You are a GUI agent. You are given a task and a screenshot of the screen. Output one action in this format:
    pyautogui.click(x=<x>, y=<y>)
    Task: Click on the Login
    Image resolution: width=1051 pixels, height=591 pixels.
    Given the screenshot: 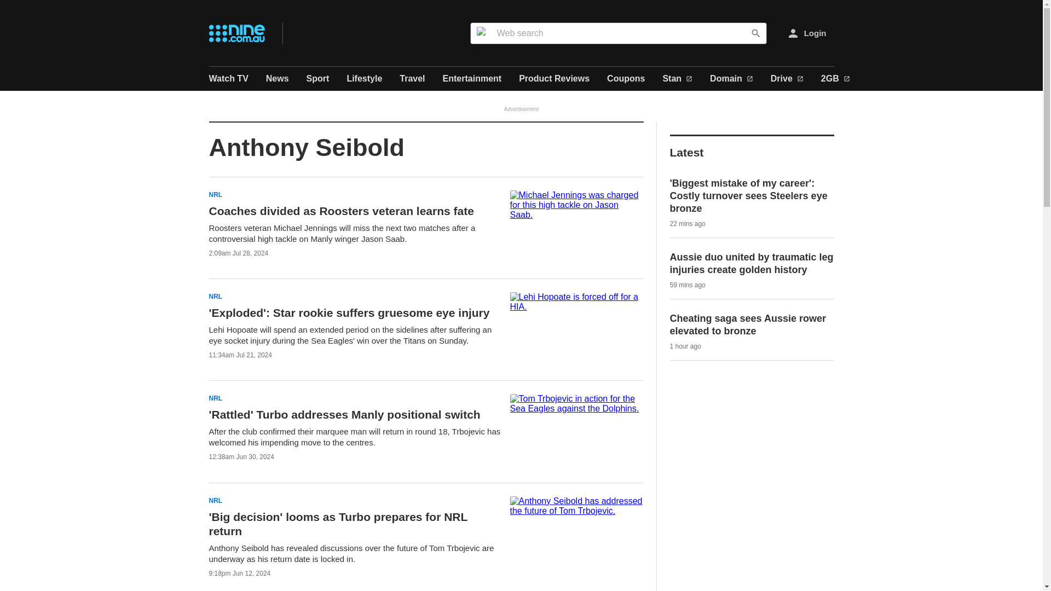 What is the action you would take?
    pyautogui.click(x=807, y=32)
    